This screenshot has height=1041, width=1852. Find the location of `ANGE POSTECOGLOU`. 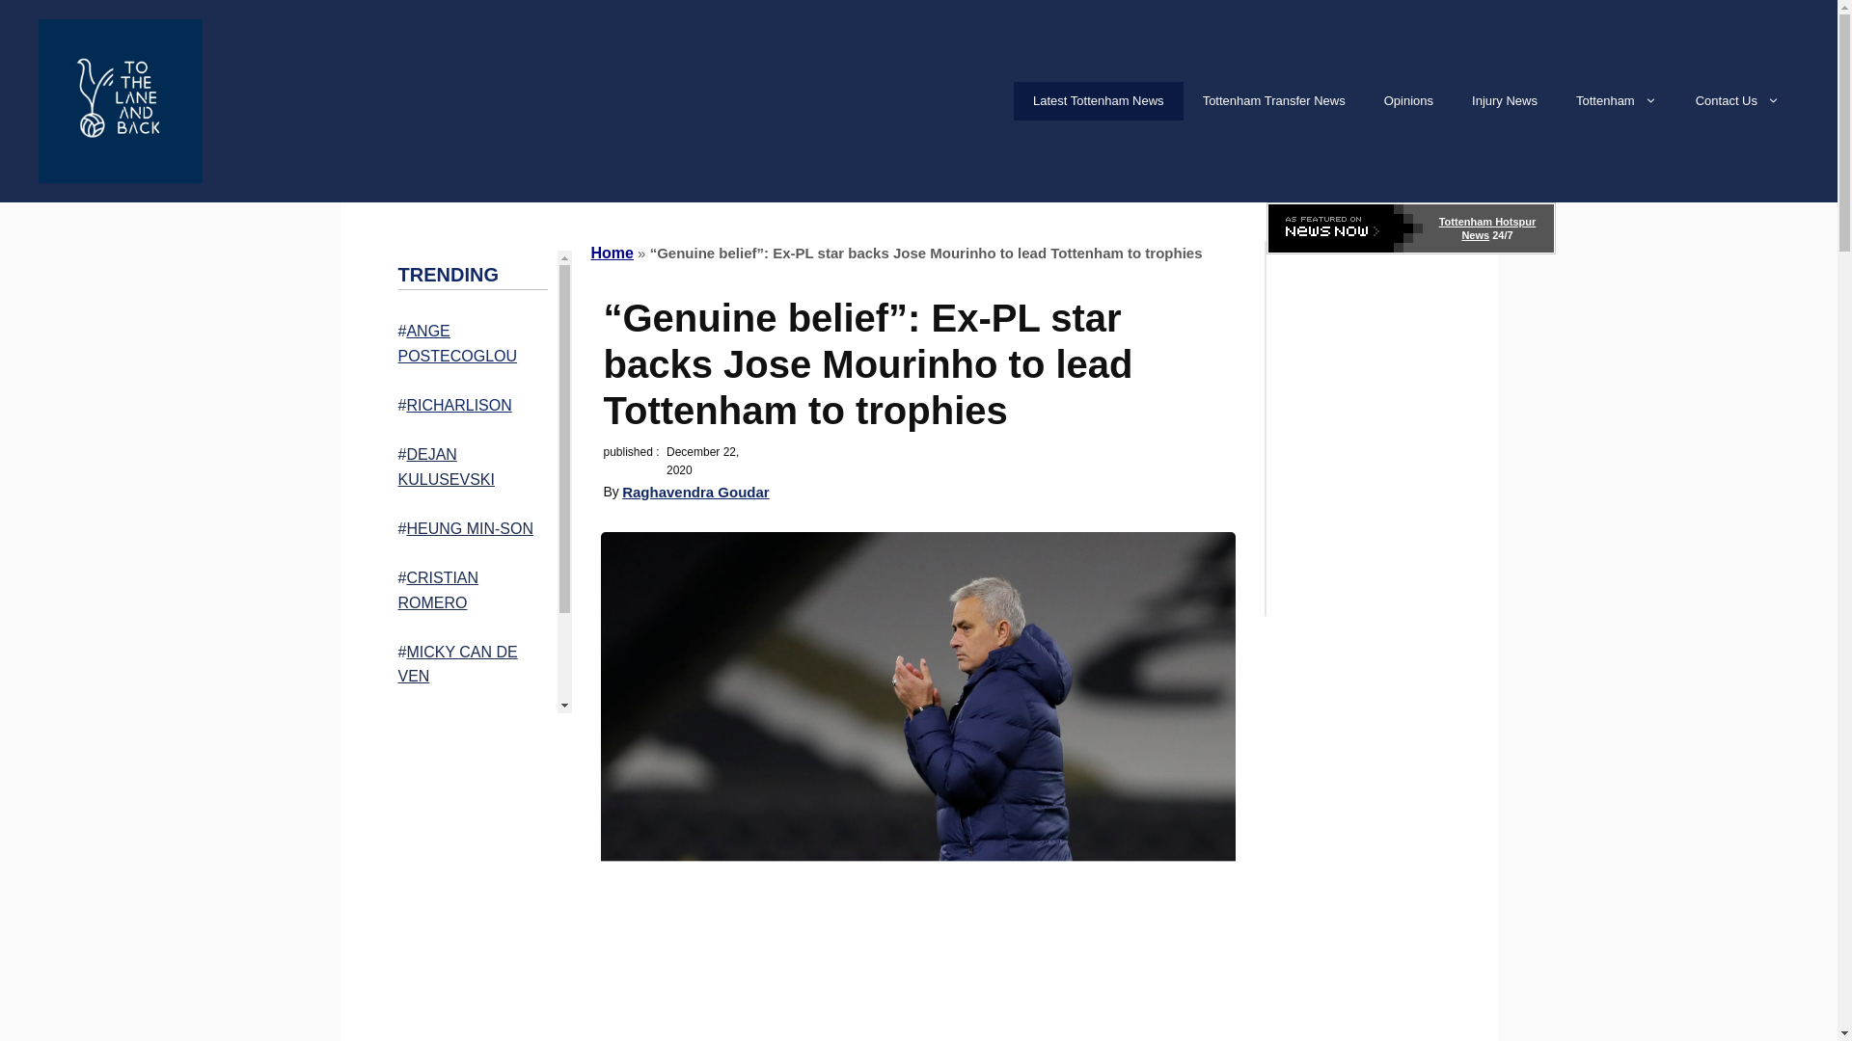

ANGE POSTECOGLOU is located at coordinates (457, 343).